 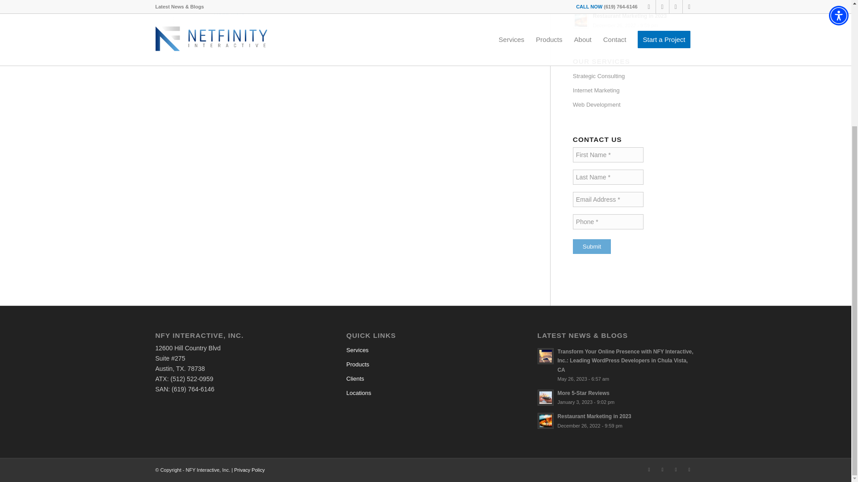 What do you see at coordinates (592, 246) in the screenshot?
I see `Submit` at bounding box center [592, 246].